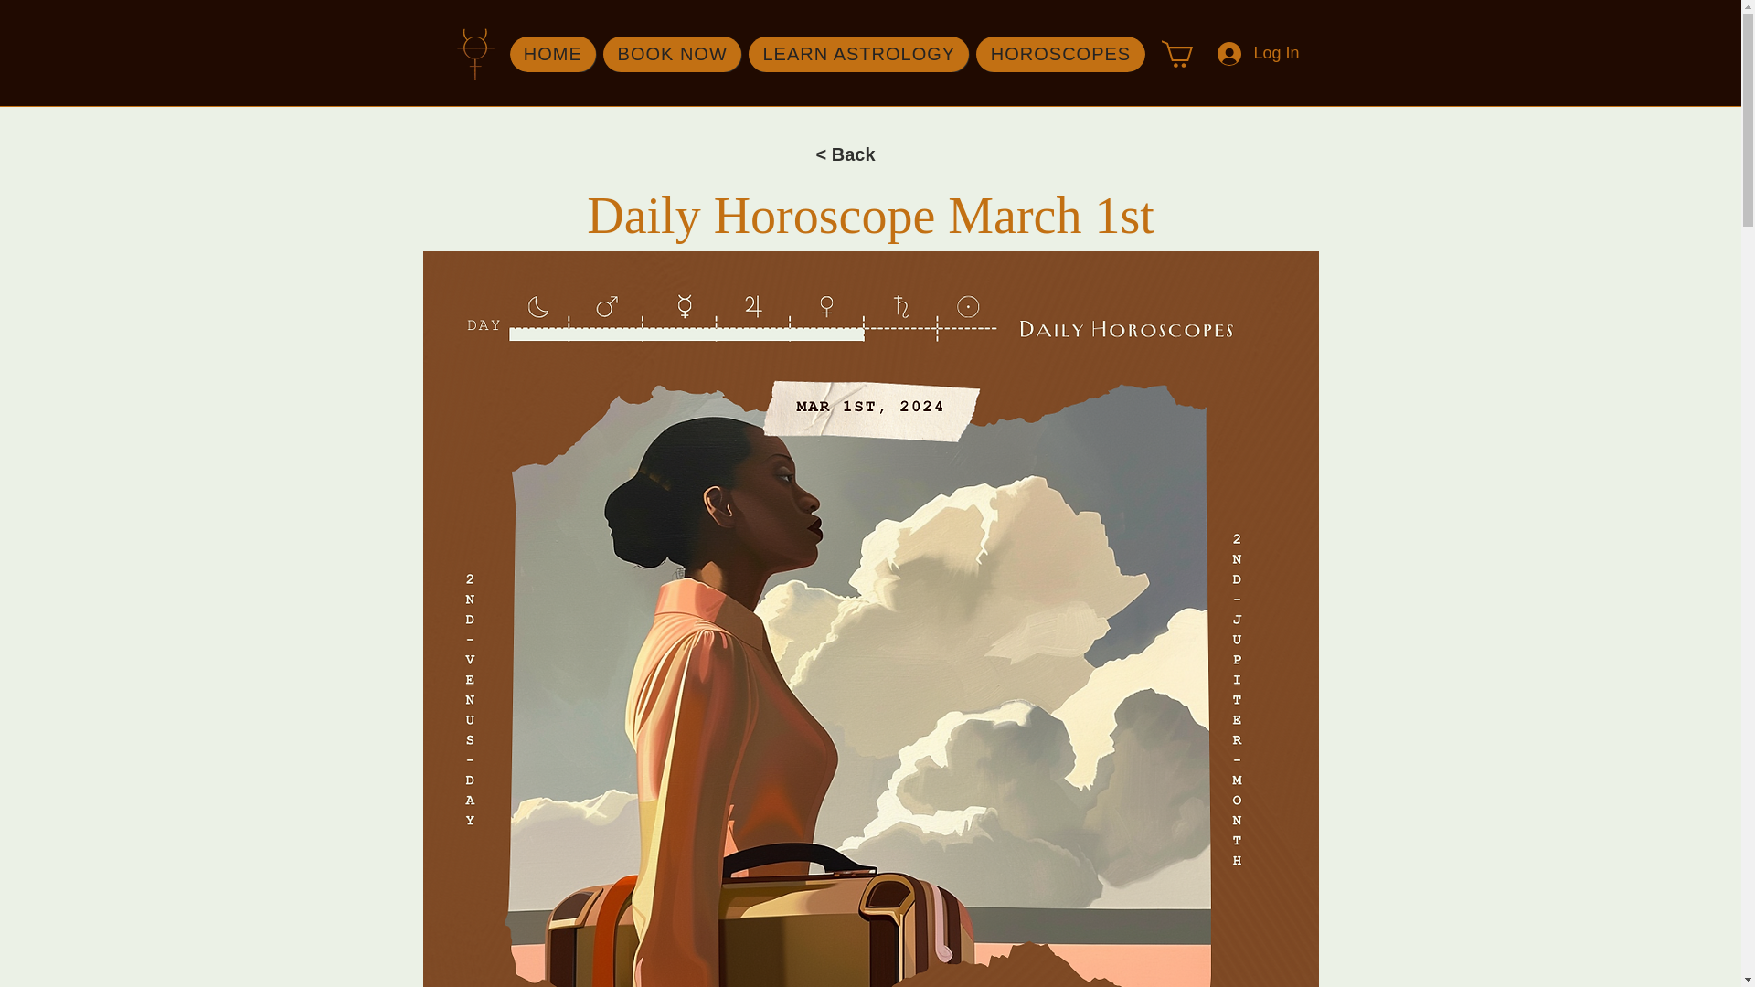 The height and width of the screenshot is (987, 1755). Describe the element at coordinates (672, 53) in the screenshot. I see `HOME` at that location.